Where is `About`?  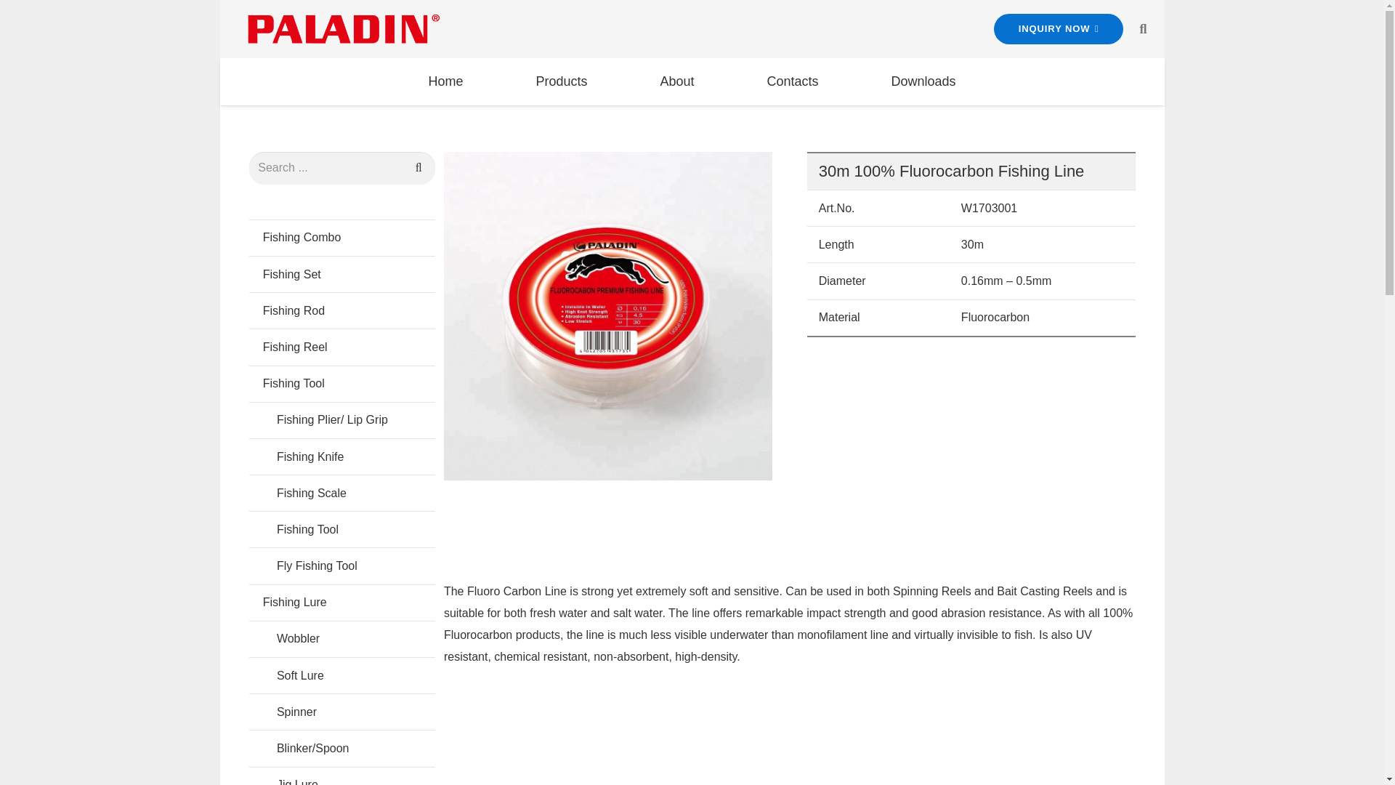
About is located at coordinates (676, 81).